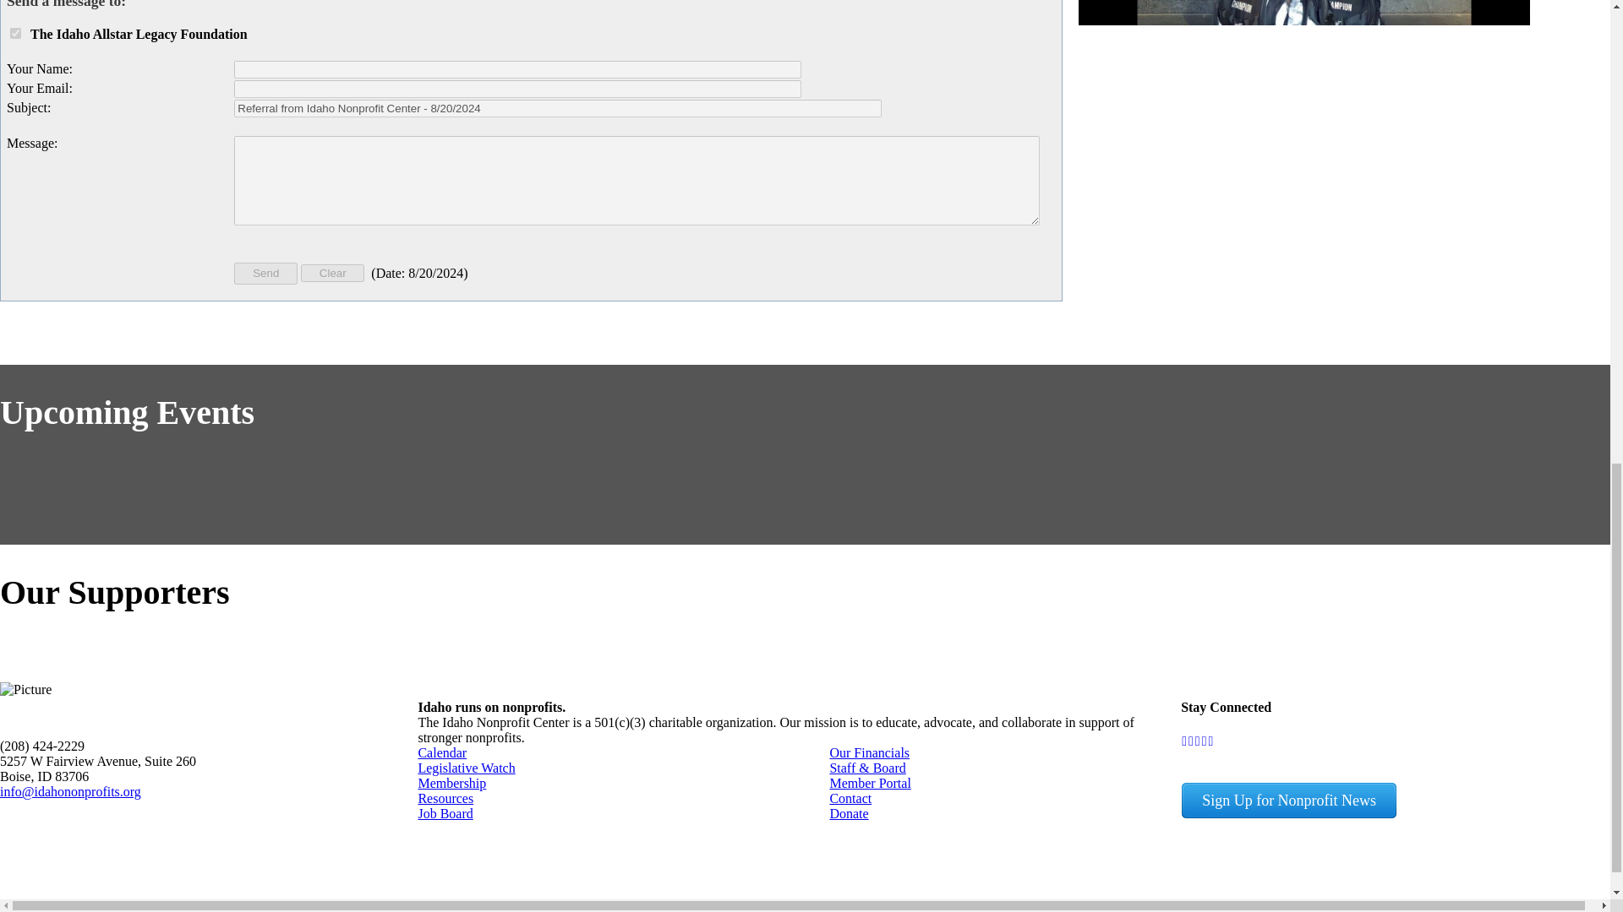 Image resolution: width=1623 pixels, height=912 pixels. Describe the element at coordinates (15, 34) in the screenshot. I see `on` at that location.